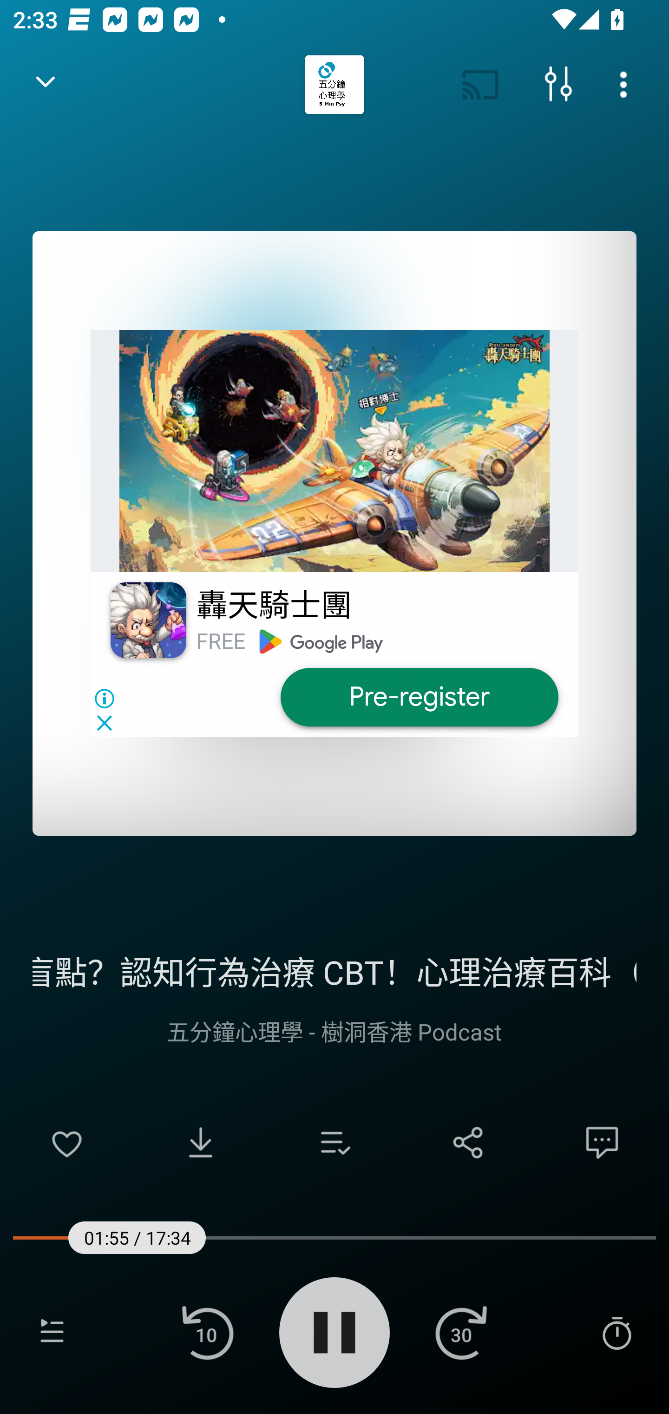 This screenshot has height=1414, width=669. I want to click on Cast. Disconnected, so click(480, 85).